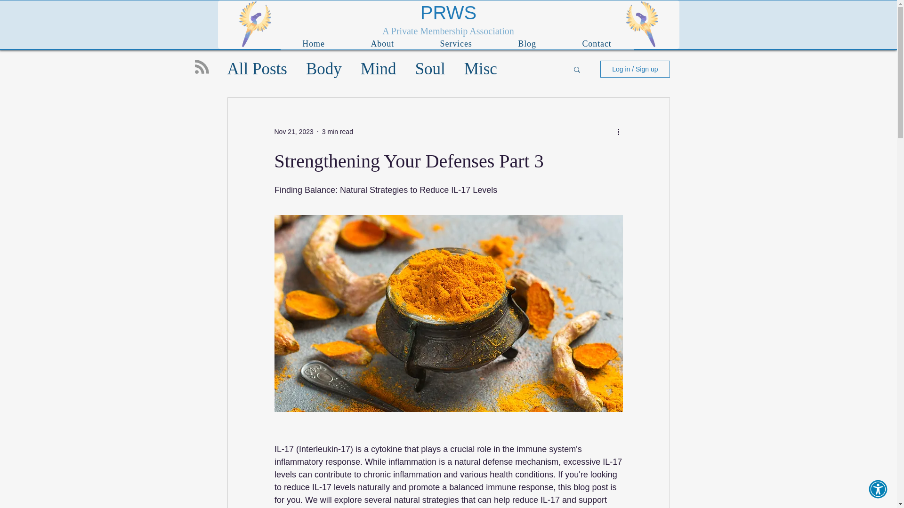 The height and width of the screenshot is (508, 904). I want to click on Contact, so click(597, 43).